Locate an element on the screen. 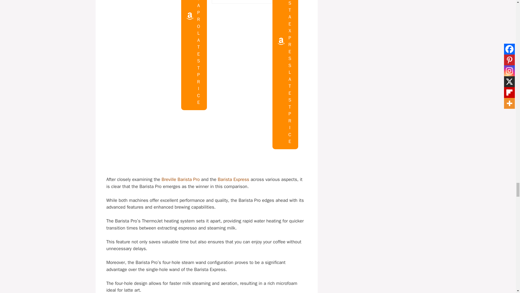 This screenshot has height=293, width=520. Barista Express is located at coordinates (233, 179).